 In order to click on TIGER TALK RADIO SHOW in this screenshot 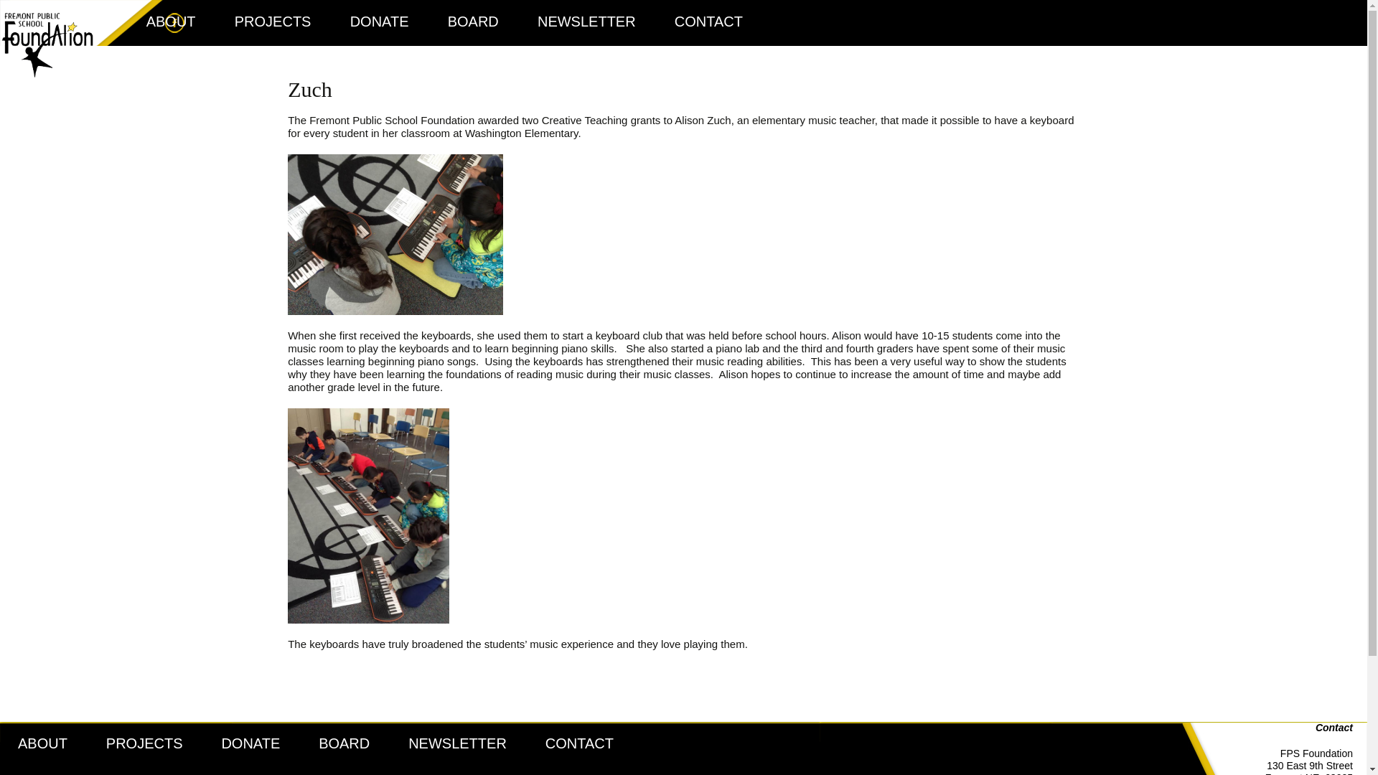, I will do `click(462, 769)`.